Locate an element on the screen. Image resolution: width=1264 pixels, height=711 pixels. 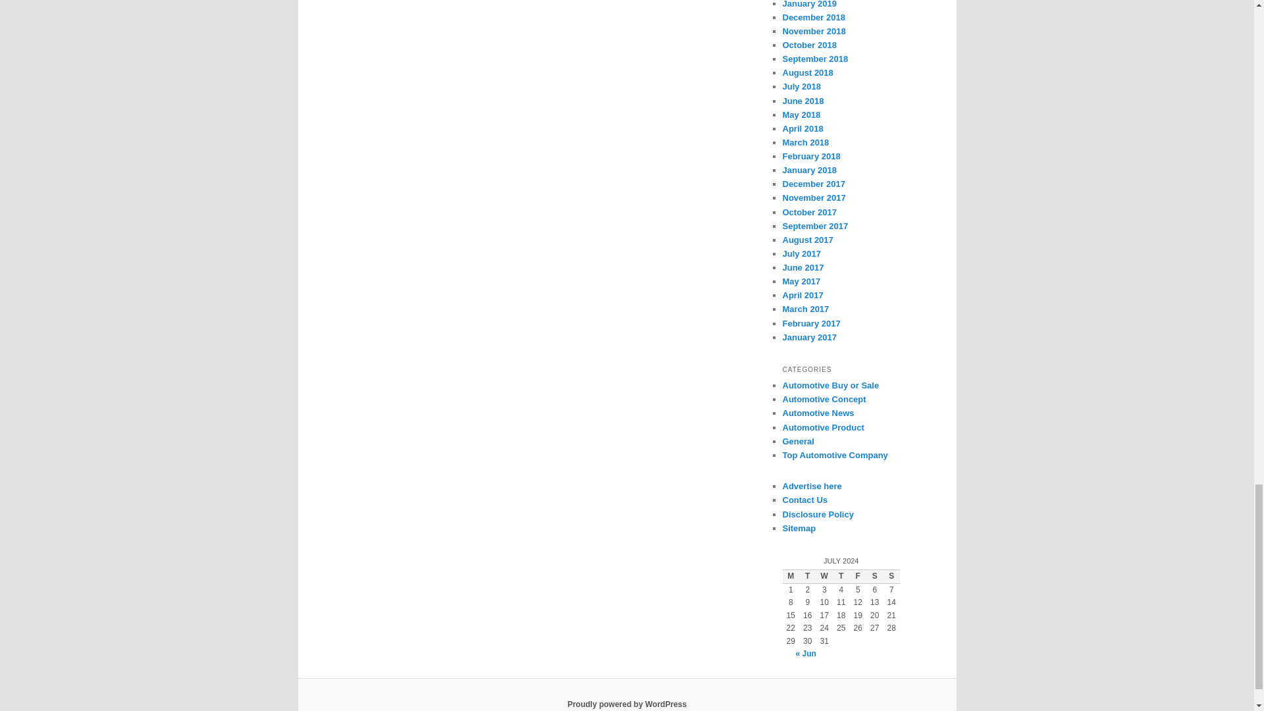
Monday is located at coordinates (790, 577).